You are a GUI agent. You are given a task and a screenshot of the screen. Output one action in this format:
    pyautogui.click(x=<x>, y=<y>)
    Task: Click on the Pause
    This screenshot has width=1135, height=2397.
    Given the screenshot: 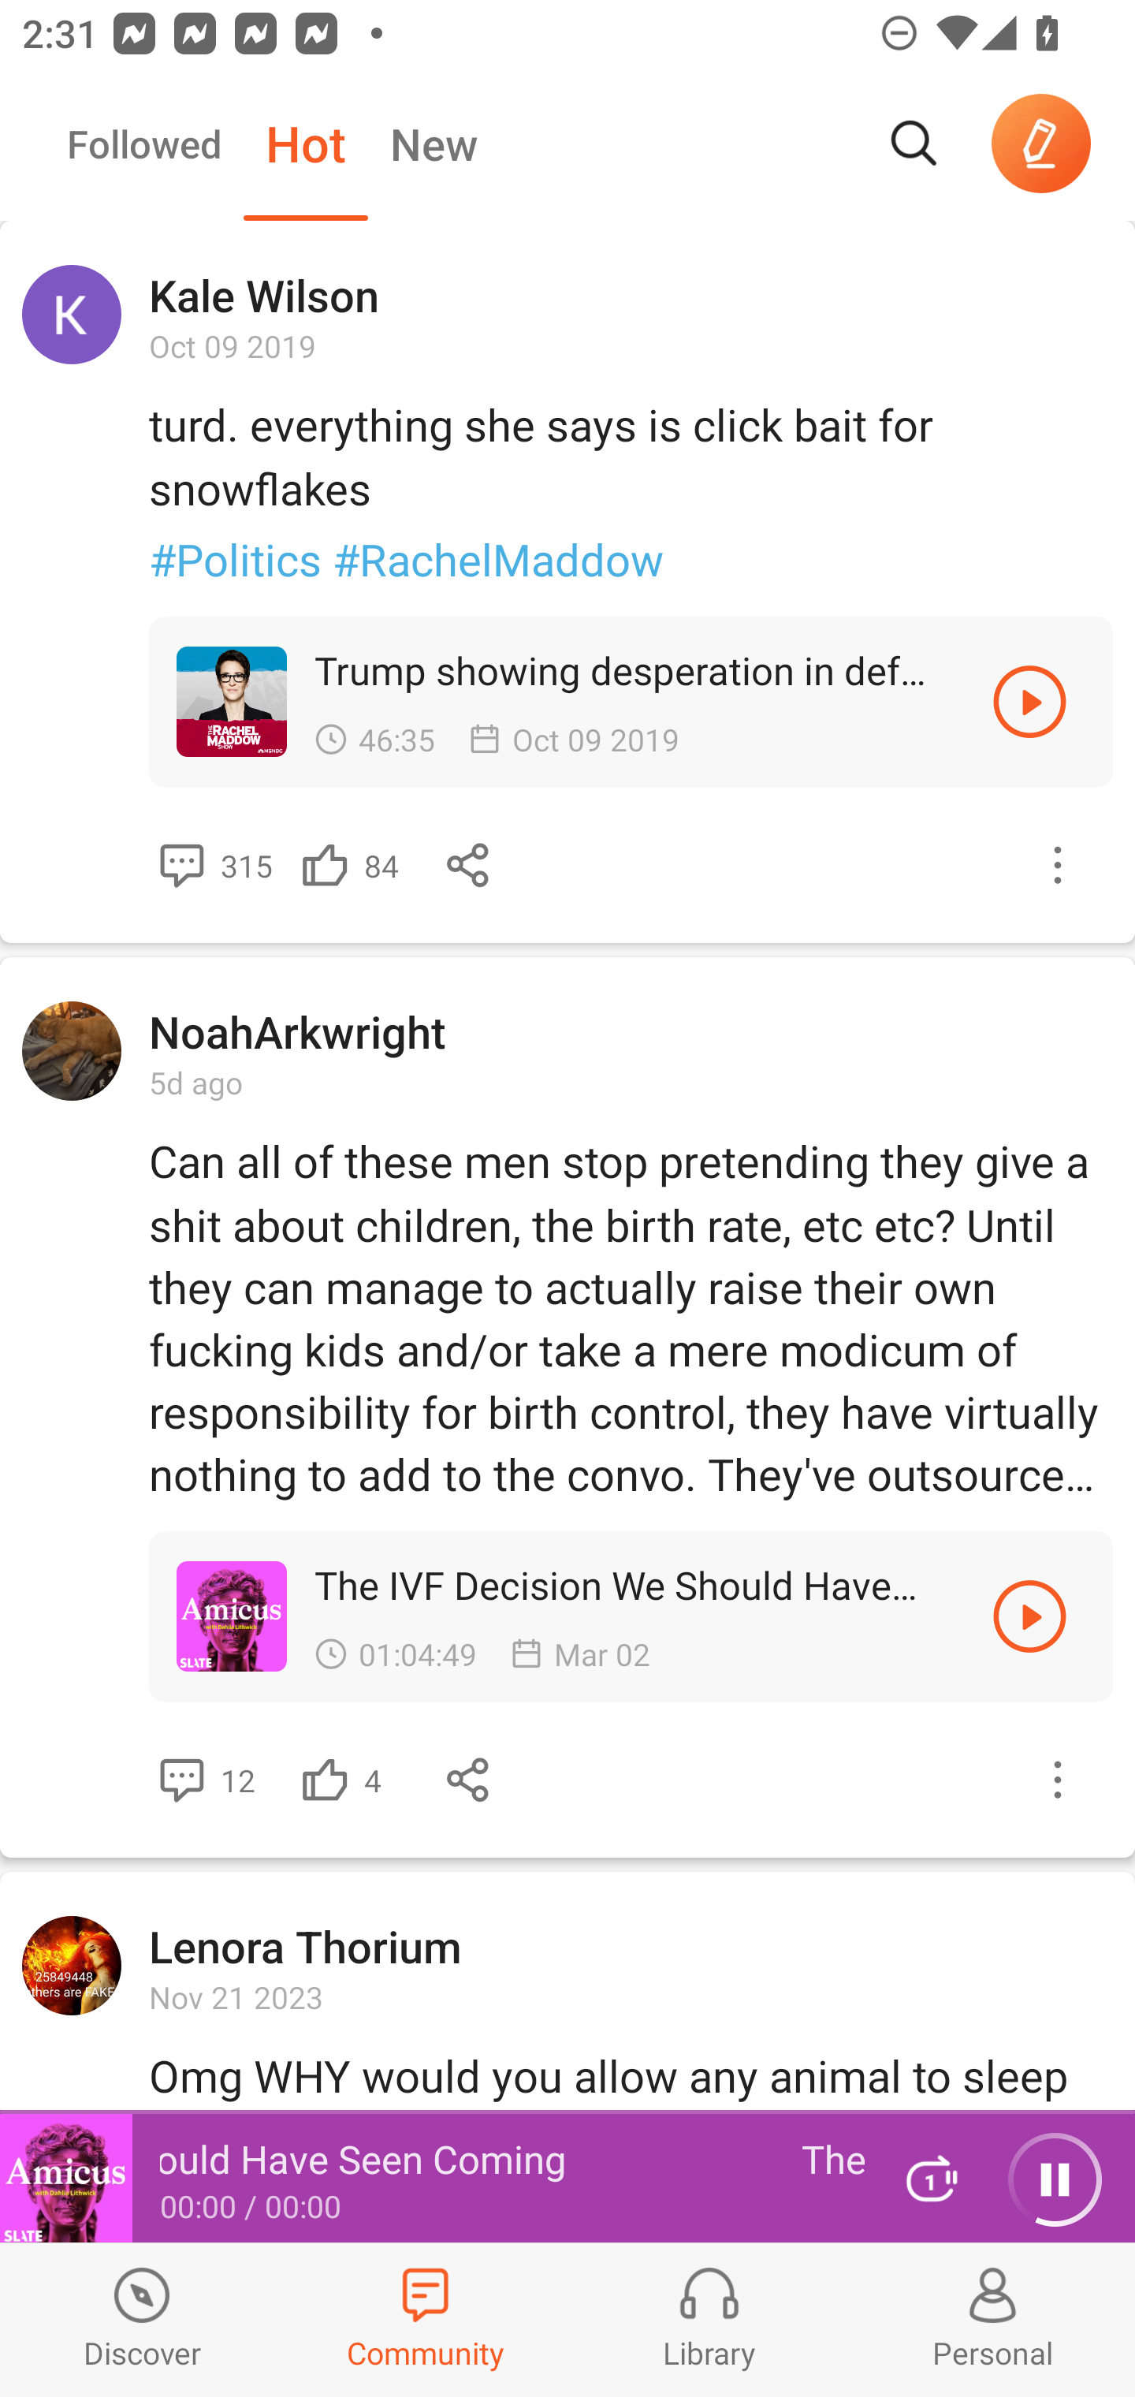 What is the action you would take?
    pyautogui.click(x=1055, y=2179)
    